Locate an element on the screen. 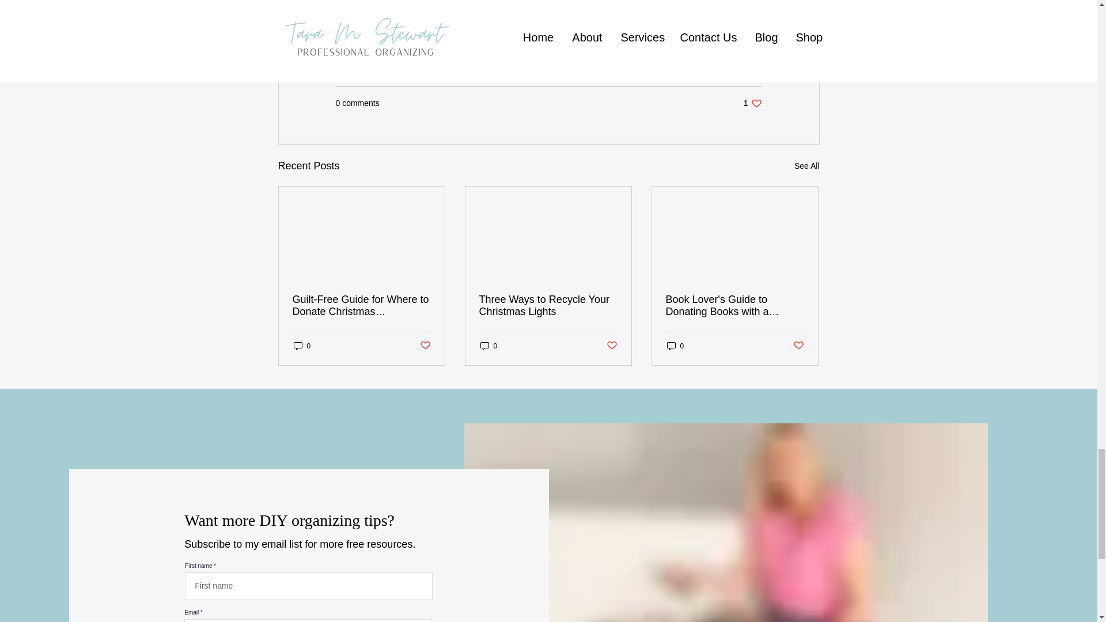 The height and width of the screenshot is (622, 1106). Kid's Toys is located at coordinates (537, 25).